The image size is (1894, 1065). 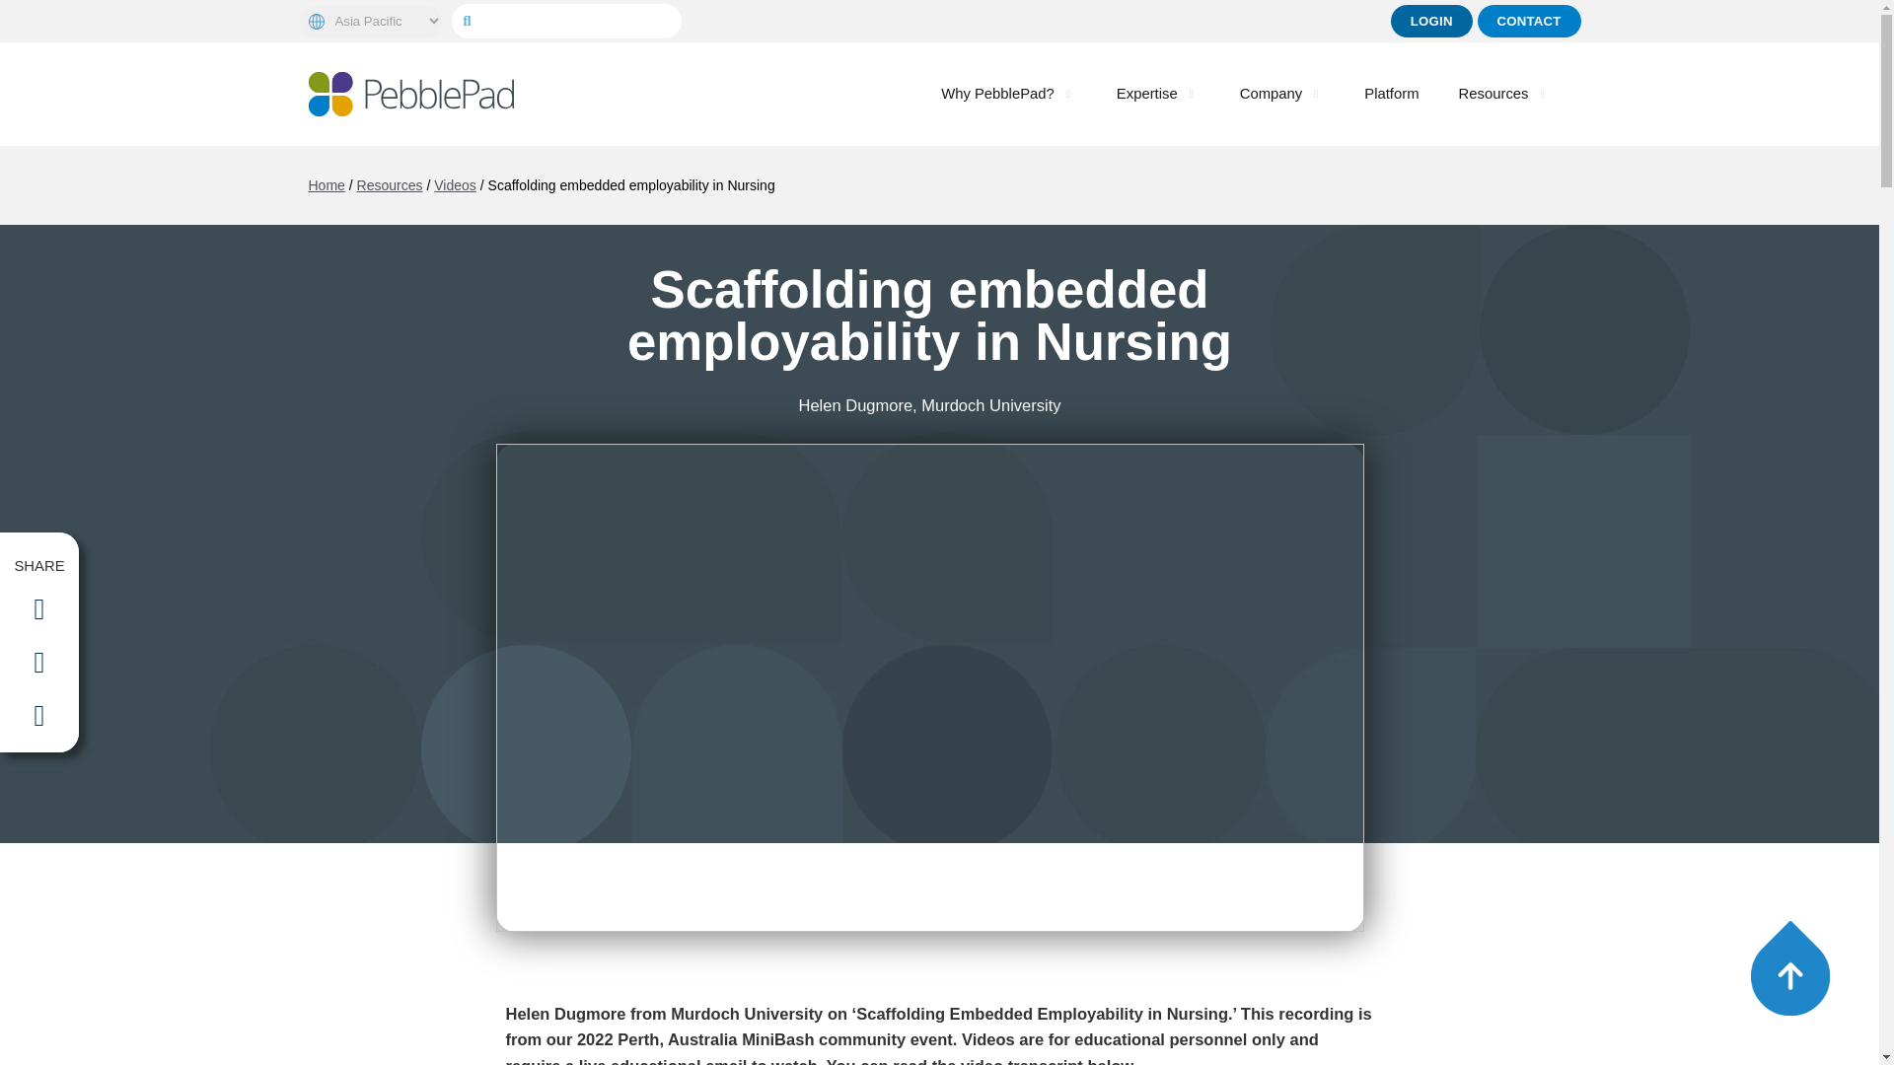 What do you see at coordinates (1271, 94) in the screenshot?
I see `Company` at bounding box center [1271, 94].